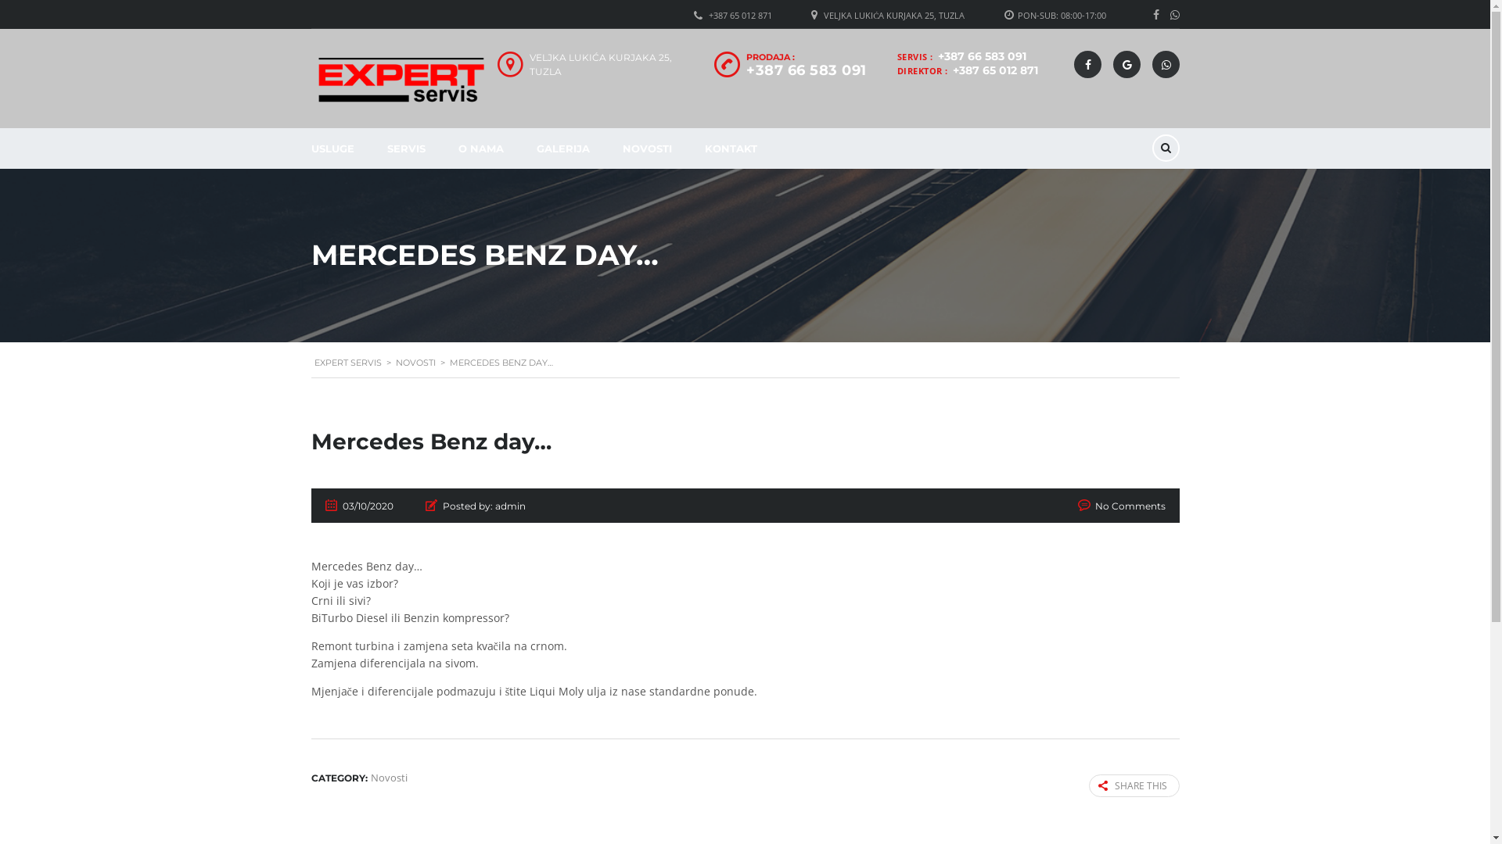 The image size is (1502, 844). Describe the element at coordinates (401, 80) in the screenshot. I see `Home` at that location.